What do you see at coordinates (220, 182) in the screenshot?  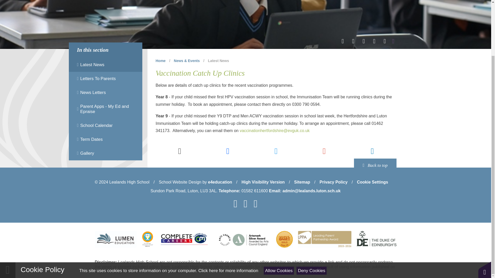 I see `e4education` at bounding box center [220, 182].